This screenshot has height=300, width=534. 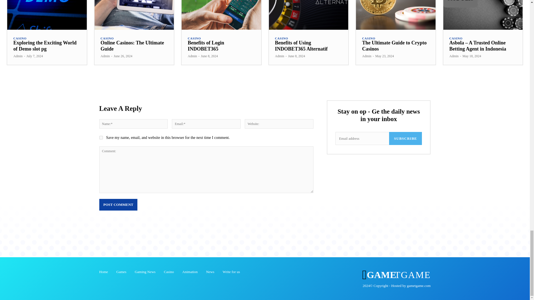 I want to click on Exploring the Exciting World of Demo slot pg, so click(x=45, y=46).